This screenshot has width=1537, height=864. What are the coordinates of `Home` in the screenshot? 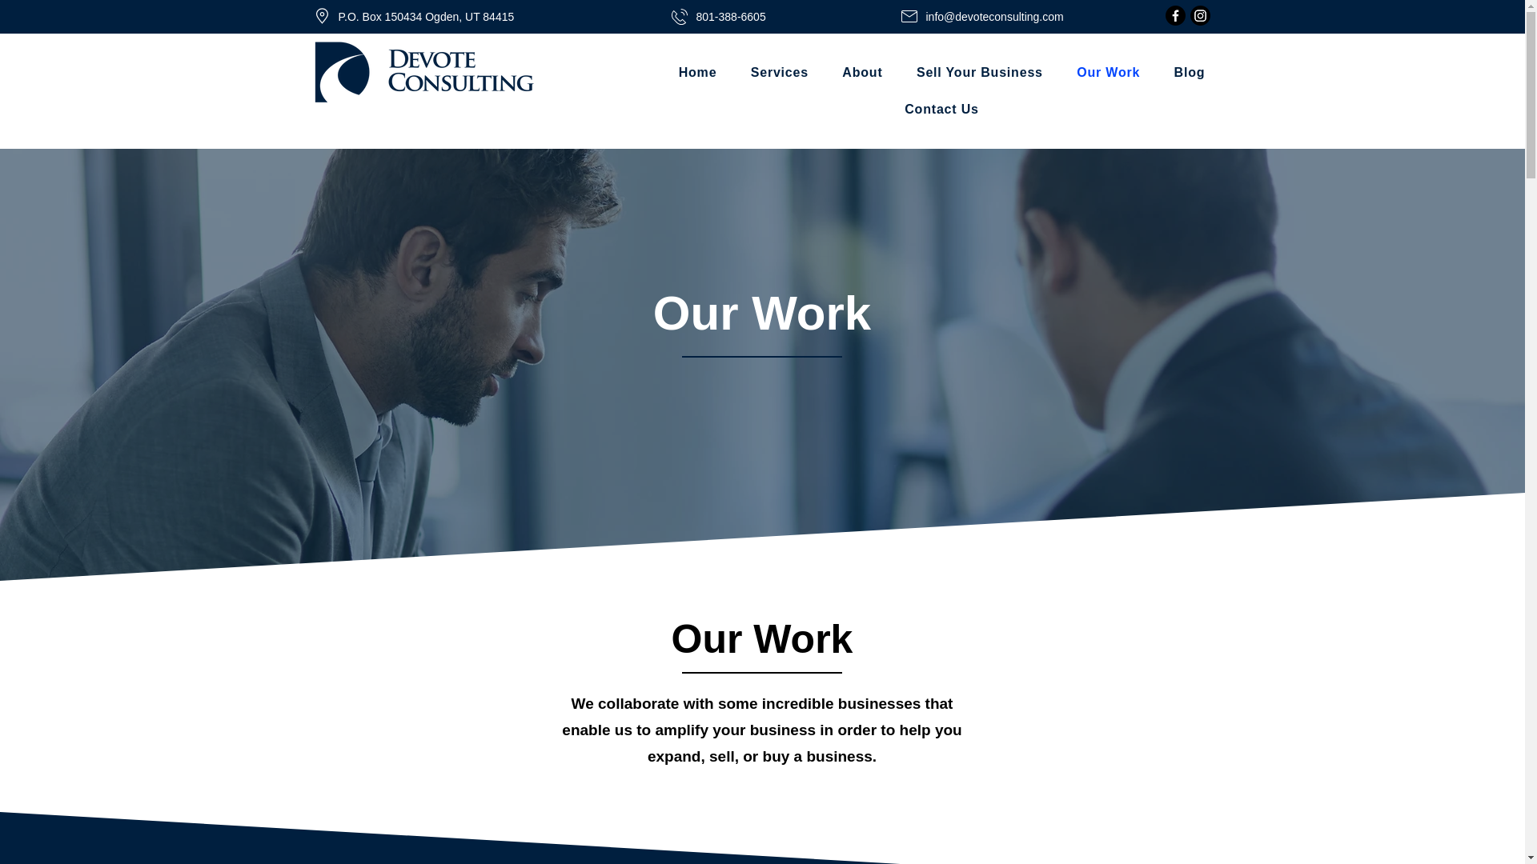 It's located at (696, 73).